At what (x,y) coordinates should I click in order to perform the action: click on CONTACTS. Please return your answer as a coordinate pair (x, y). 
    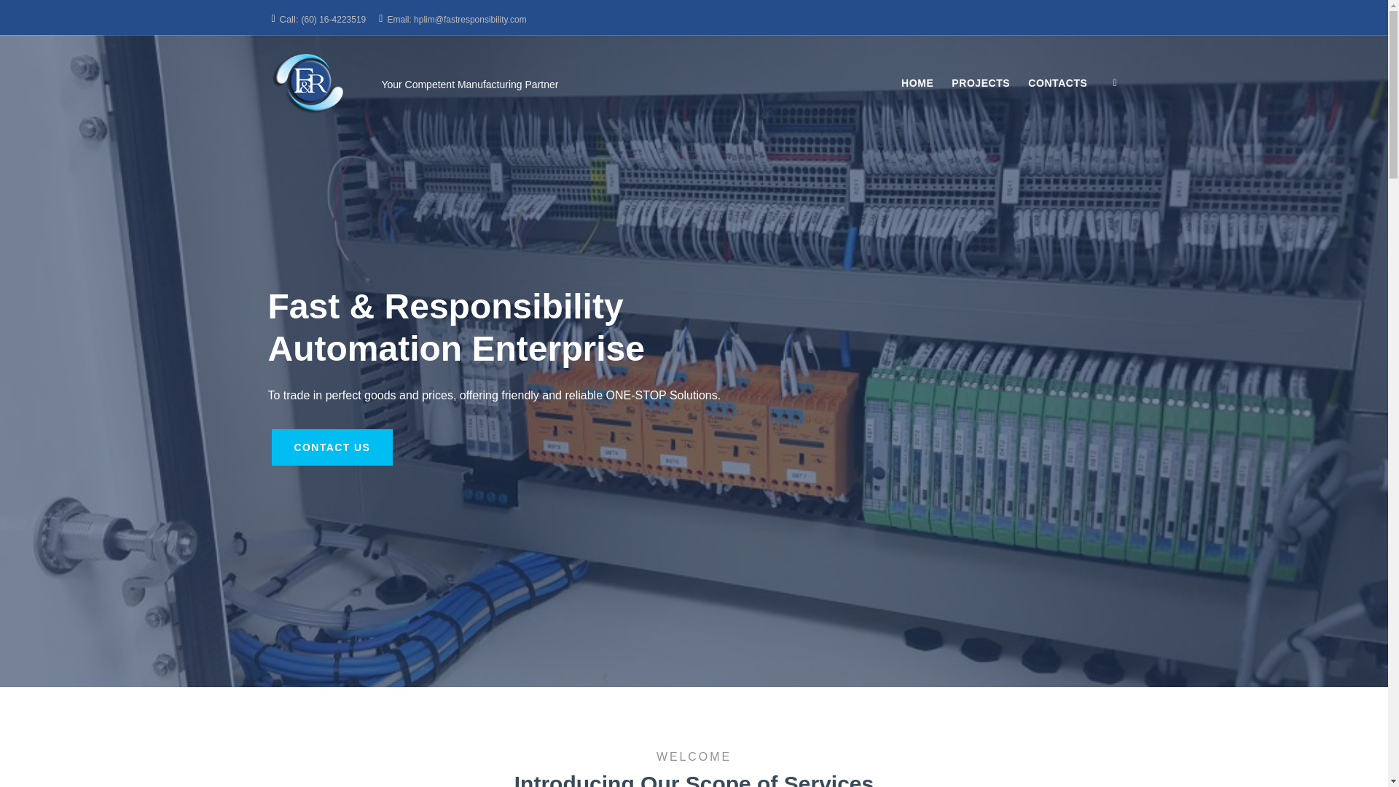
    Looking at the image, I should click on (1057, 83).